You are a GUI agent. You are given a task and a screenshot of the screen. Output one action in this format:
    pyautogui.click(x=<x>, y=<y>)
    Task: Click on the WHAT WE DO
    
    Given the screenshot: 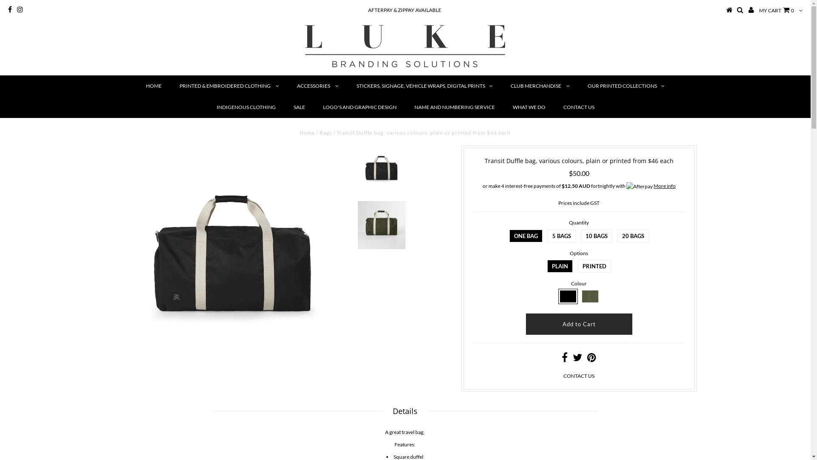 What is the action you would take?
    pyautogui.click(x=528, y=107)
    